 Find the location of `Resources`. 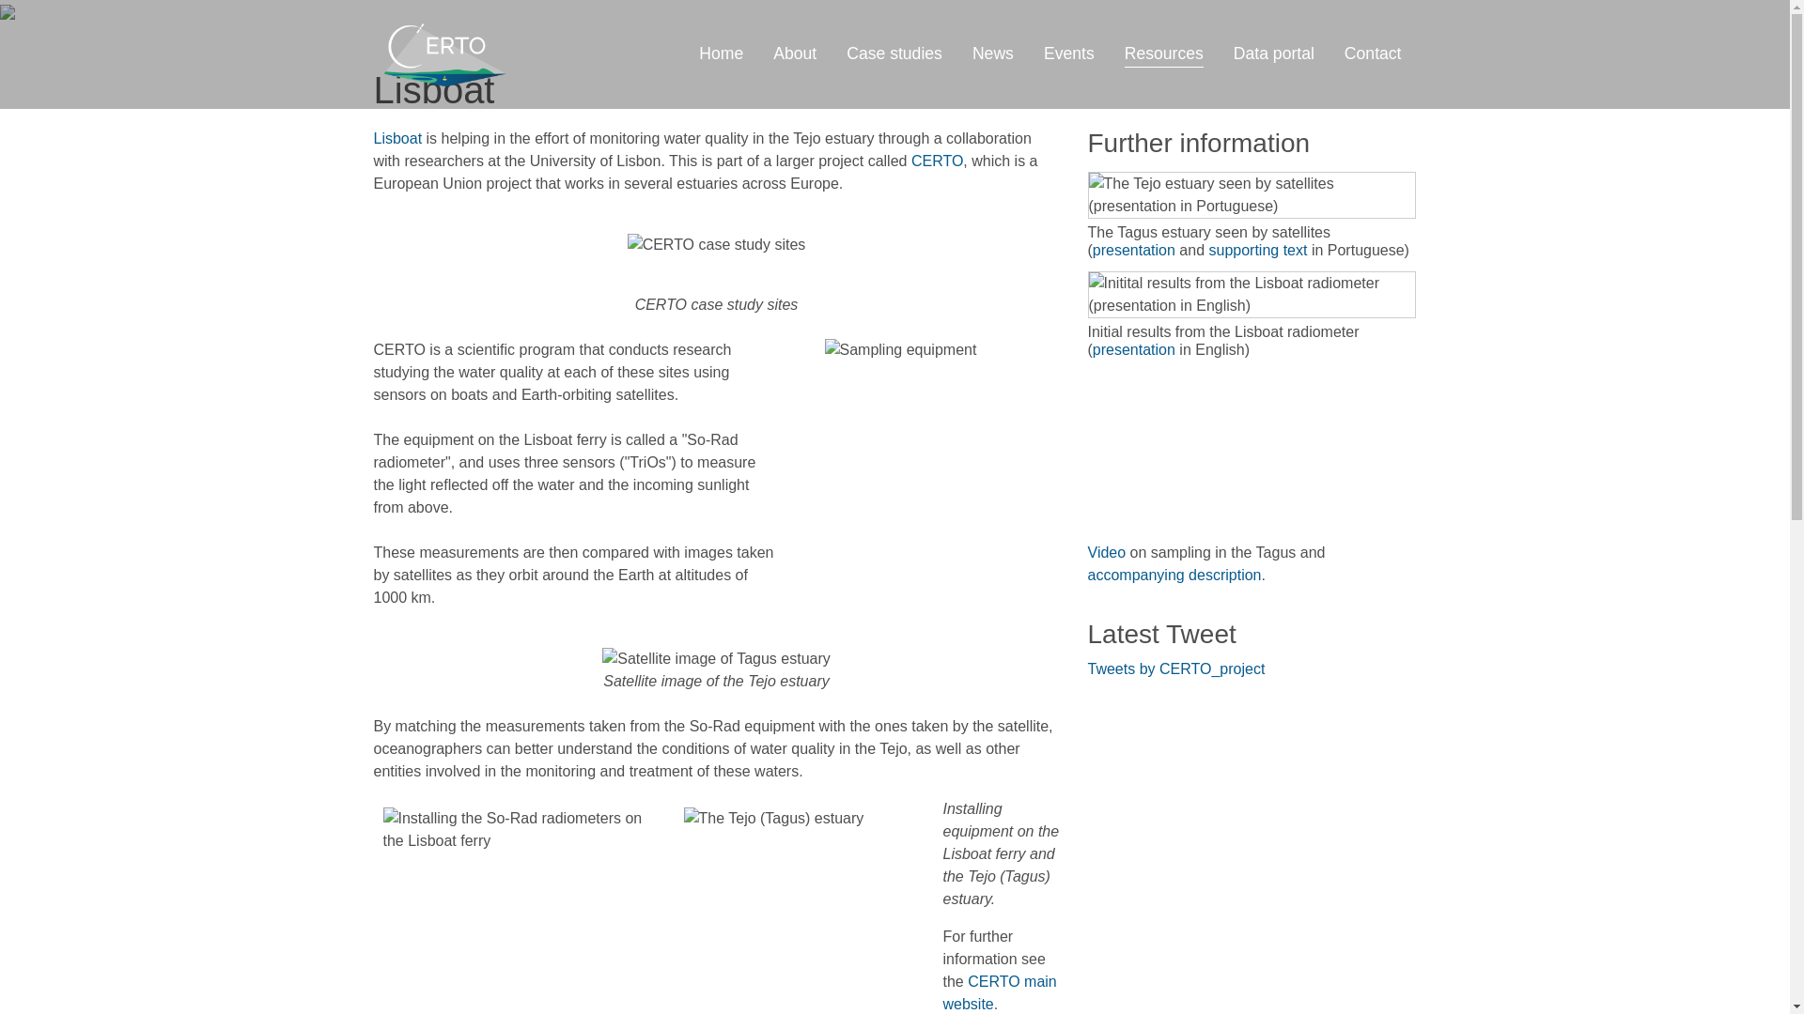

Resources is located at coordinates (1163, 53).